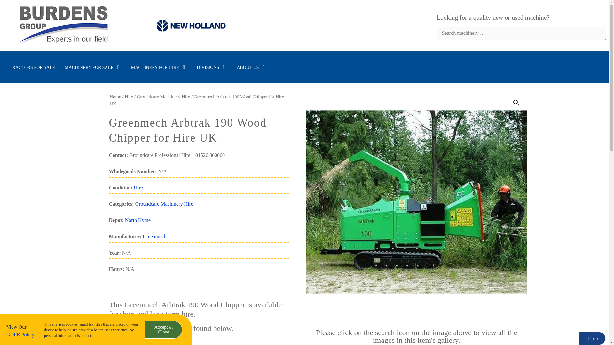 The image size is (614, 345). I want to click on MACHINERY FOR HIRE, so click(159, 67).